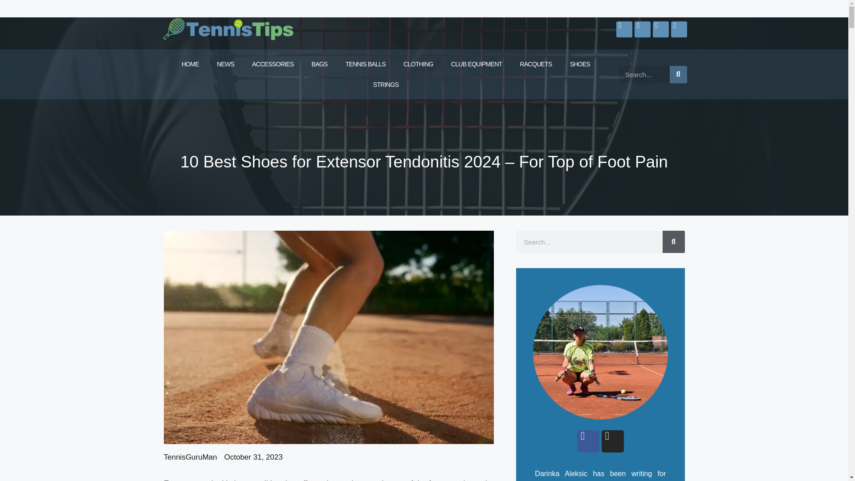  What do you see at coordinates (386, 85) in the screenshot?
I see `STRINGS` at bounding box center [386, 85].